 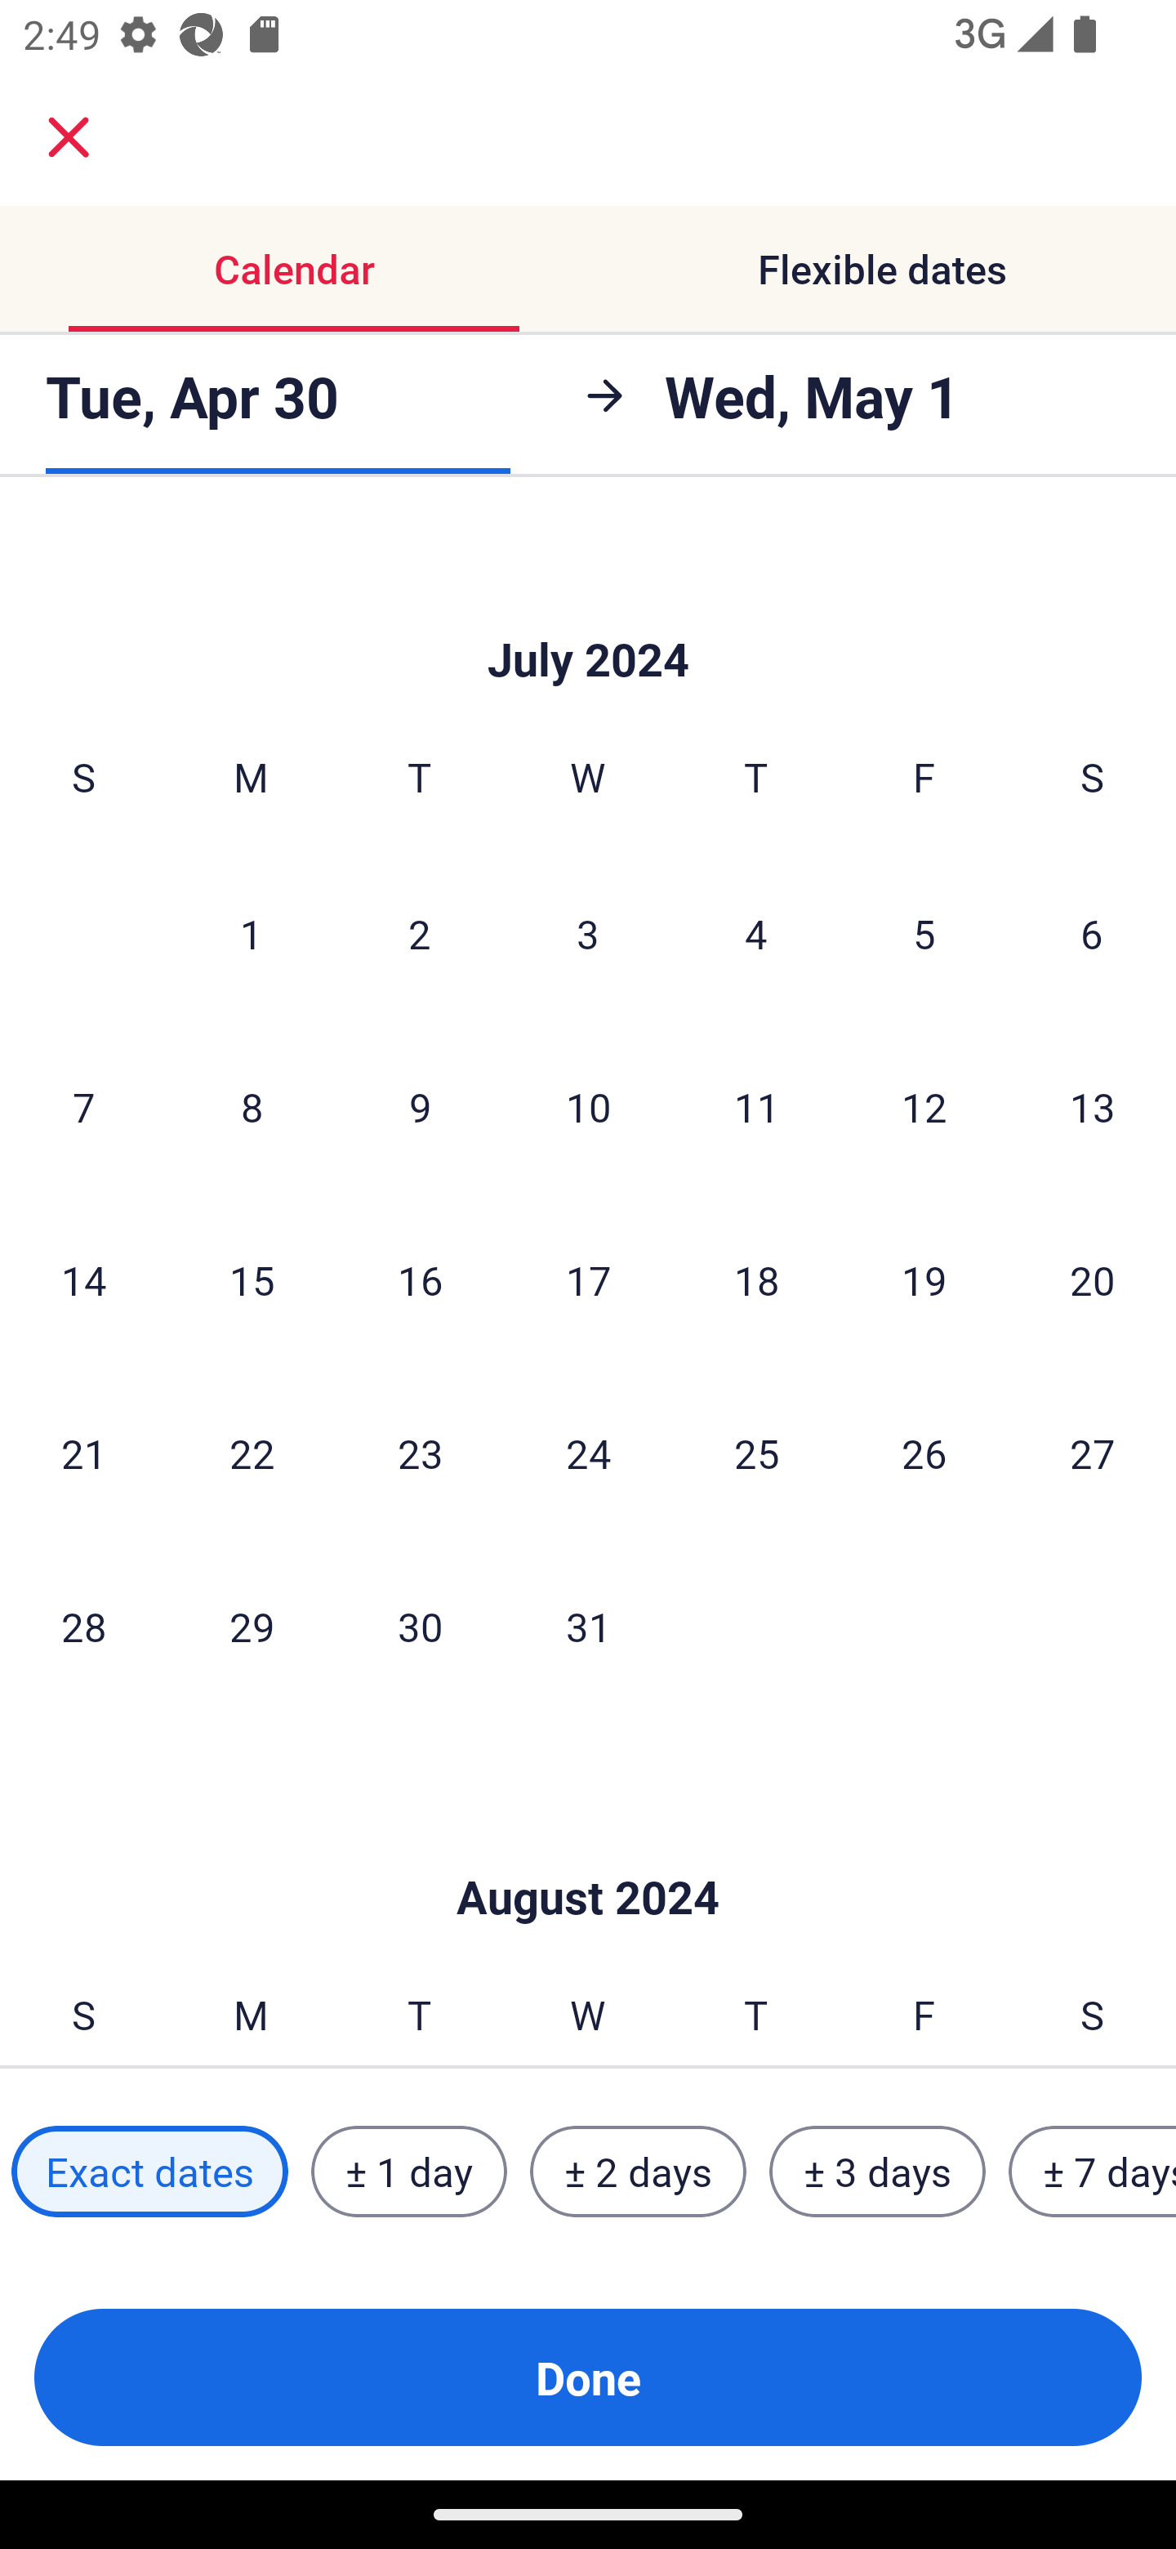 What do you see at coordinates (1093, 1279) in the screenshot?
I see `20 Saturday, July 20, 2024` at bounding box center [1093, 1279].